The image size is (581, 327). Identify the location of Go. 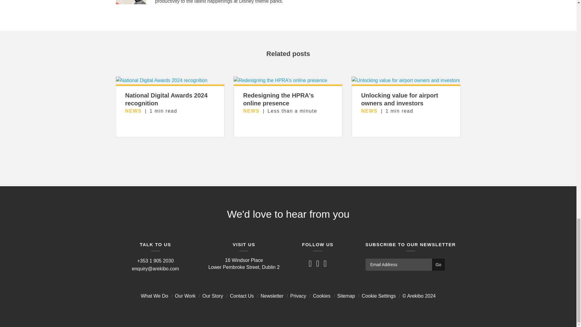
(438, 265).